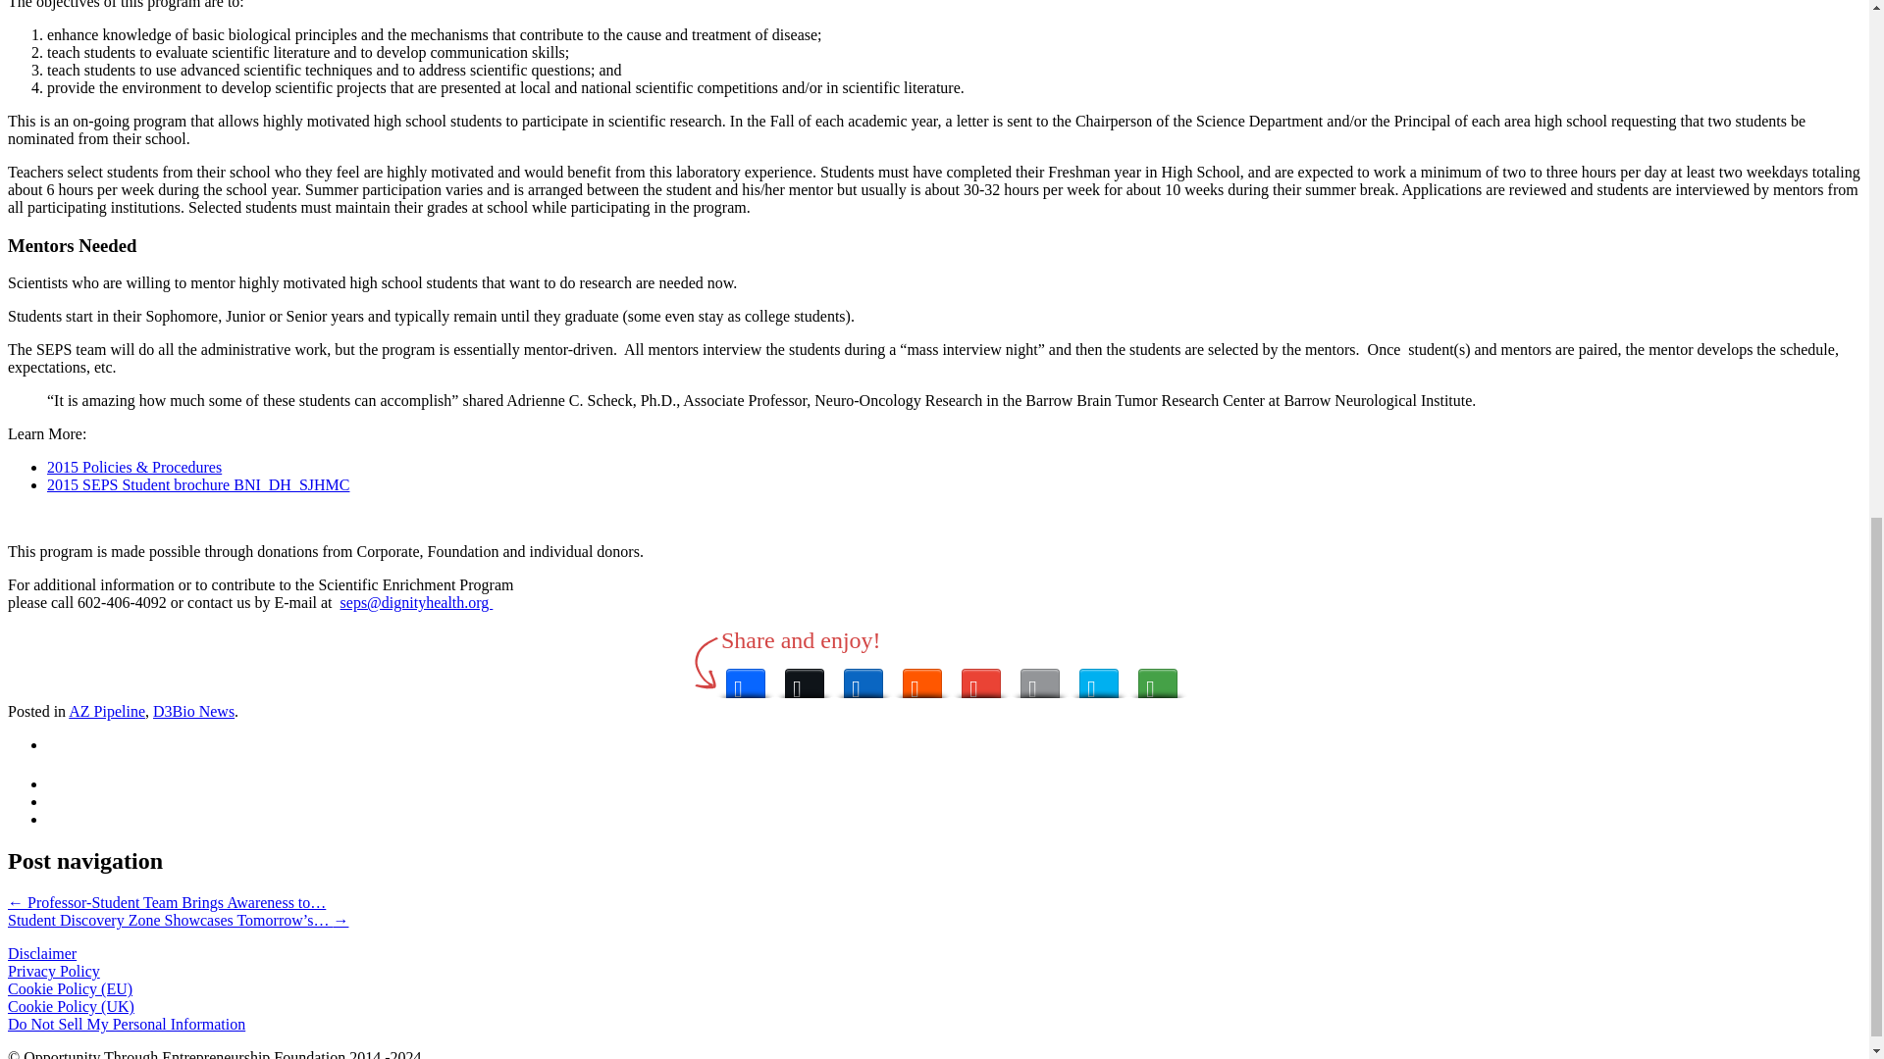 This screenshot has height=1059, width=1884. What do you see at coordinates (863, 679) in the screenshot?
I see `LinkedIn` at bounding box center [863, 679].